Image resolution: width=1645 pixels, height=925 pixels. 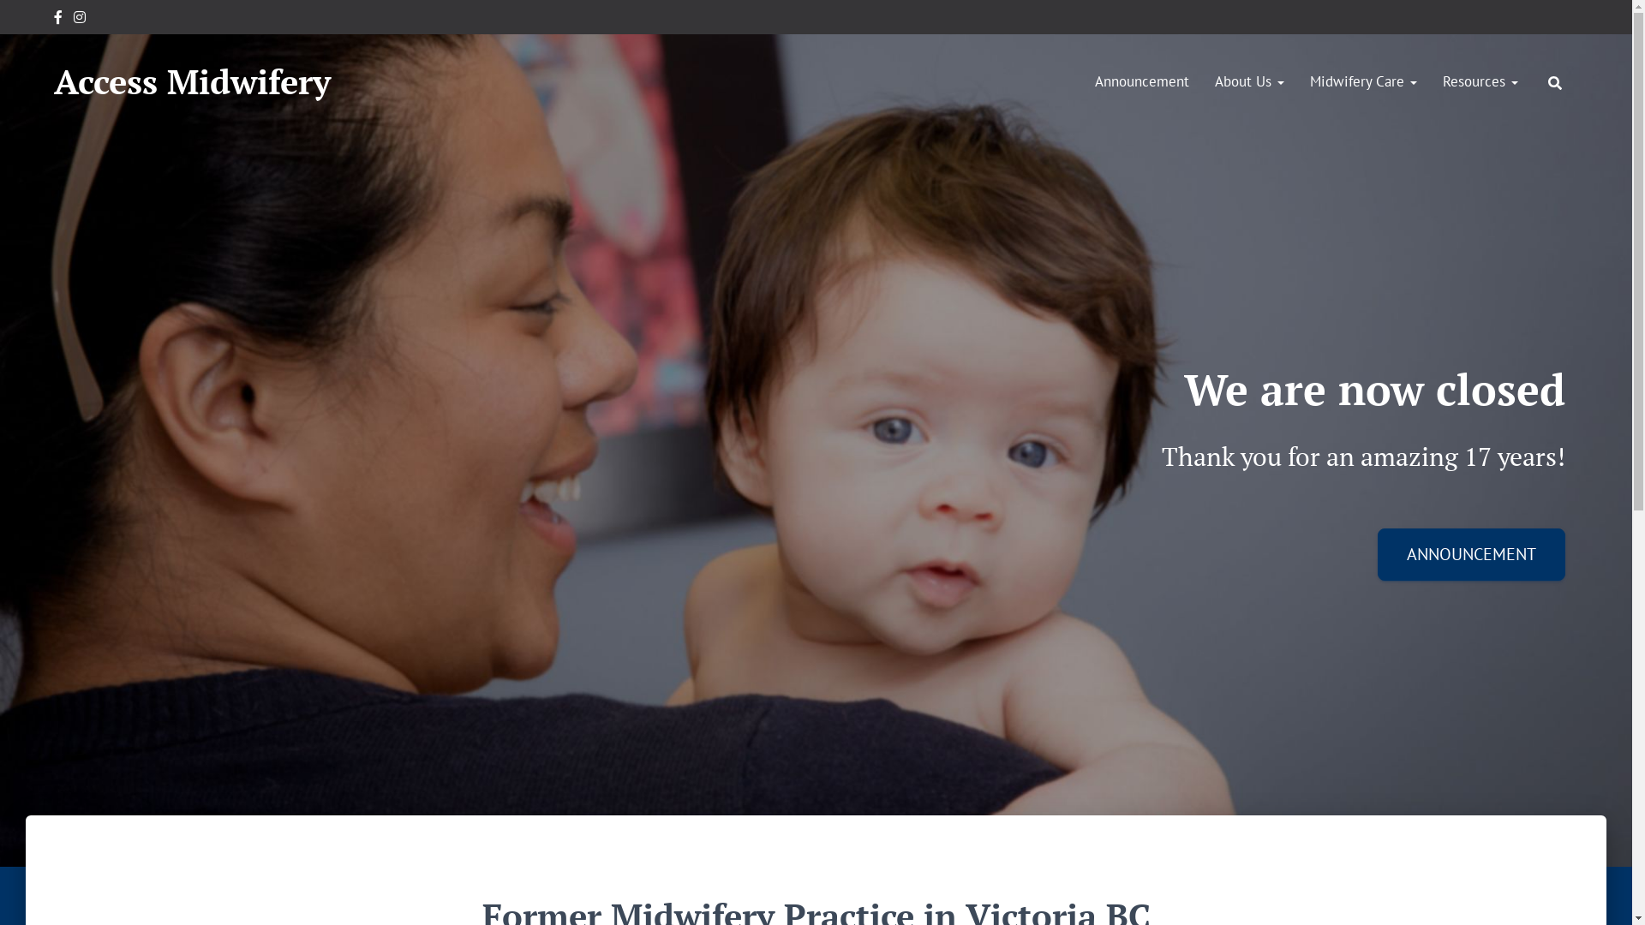 What do you see at coordinates (80, 20) in the screenshot?
I see `instagram` at bounding box center [80, 20].